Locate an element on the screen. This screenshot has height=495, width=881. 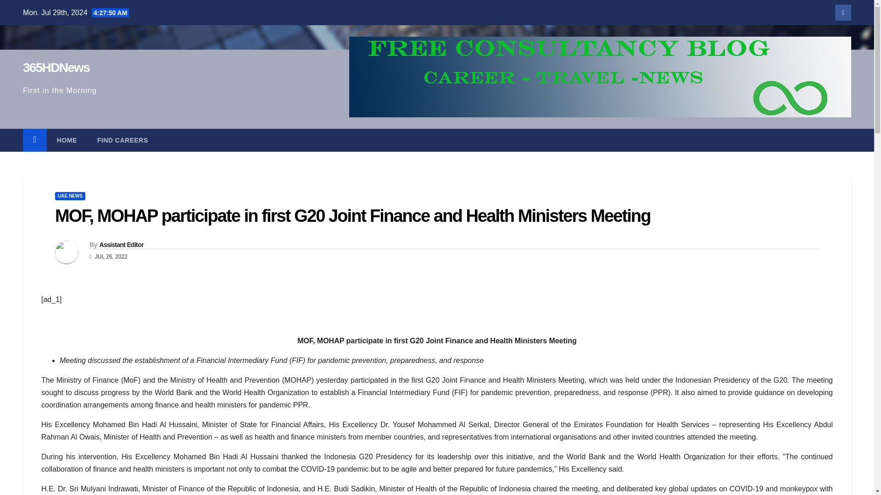
Find Careers is located at coordinates (123, 140).